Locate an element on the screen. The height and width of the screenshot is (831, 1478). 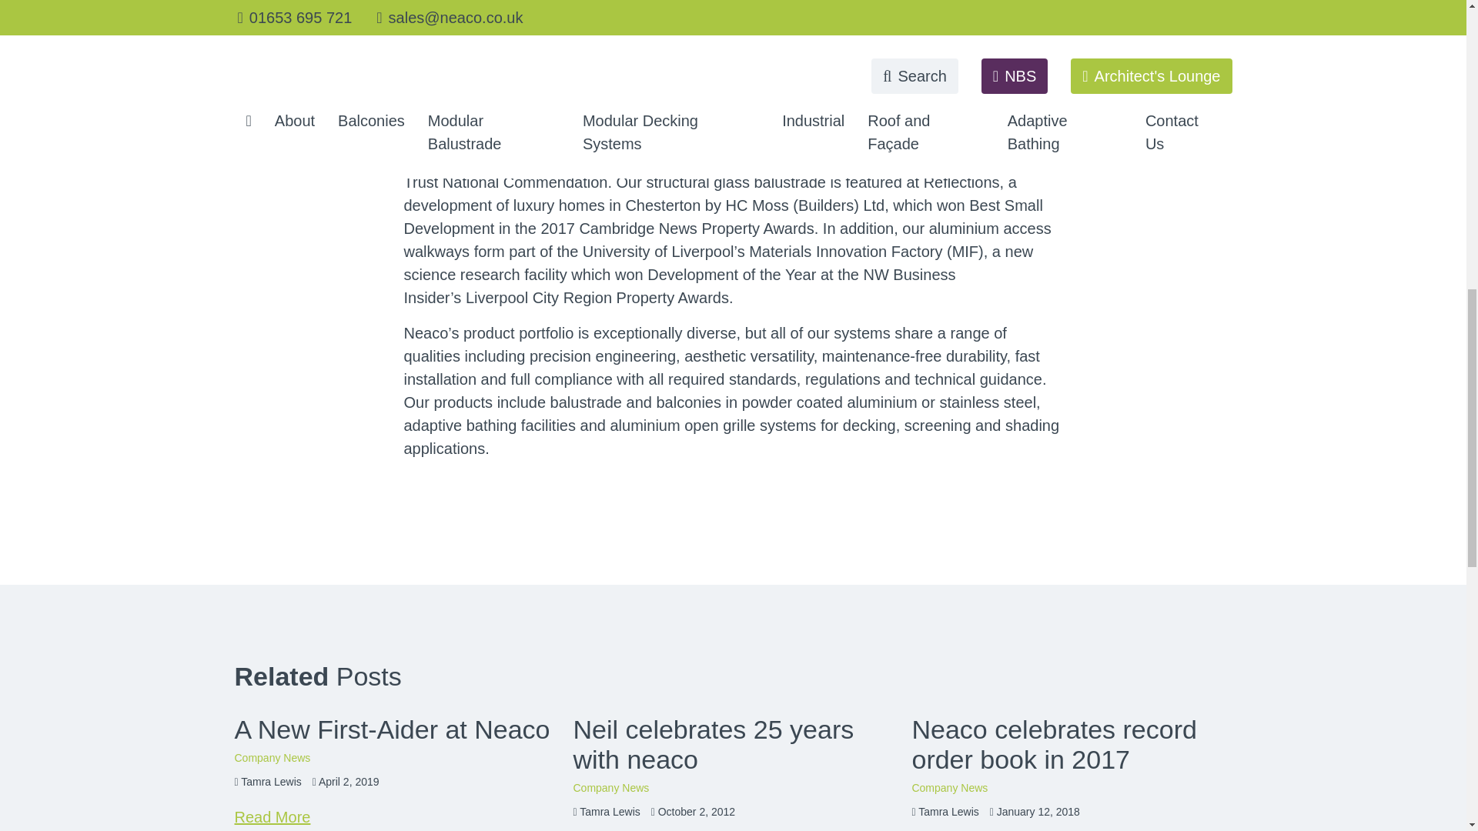
Permanent Link to Neil celebrates 25 years with neaco is located at coordinates (713, 743).